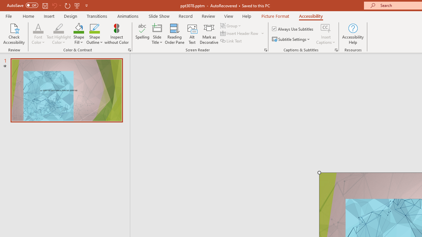 The width and height of the screenshot is (422, 237). I want to click on Always Use Subtitles, so click(293, 29).